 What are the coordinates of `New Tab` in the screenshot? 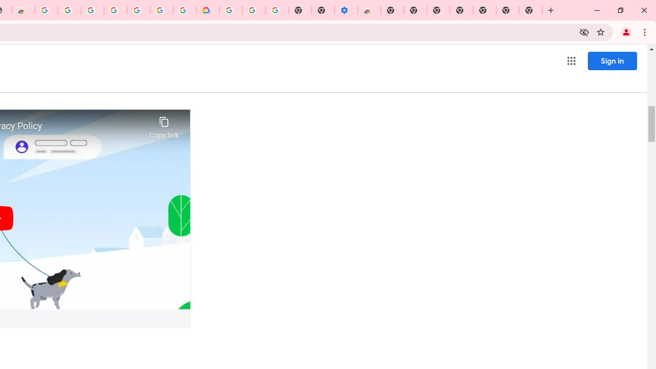 It's located at (392, 10).